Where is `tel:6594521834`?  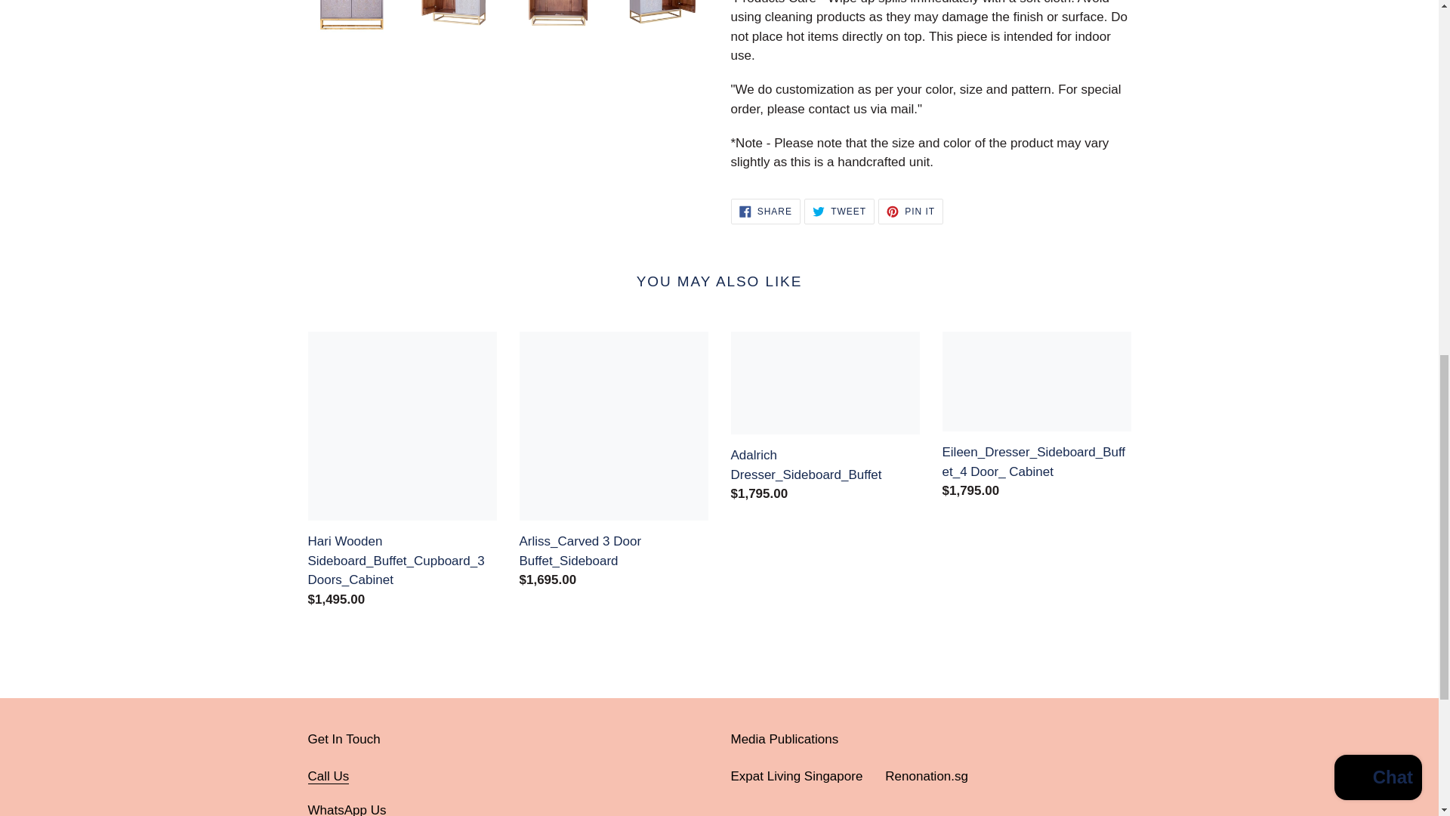 tel:6594521834 is located at coordinates (911, 212).